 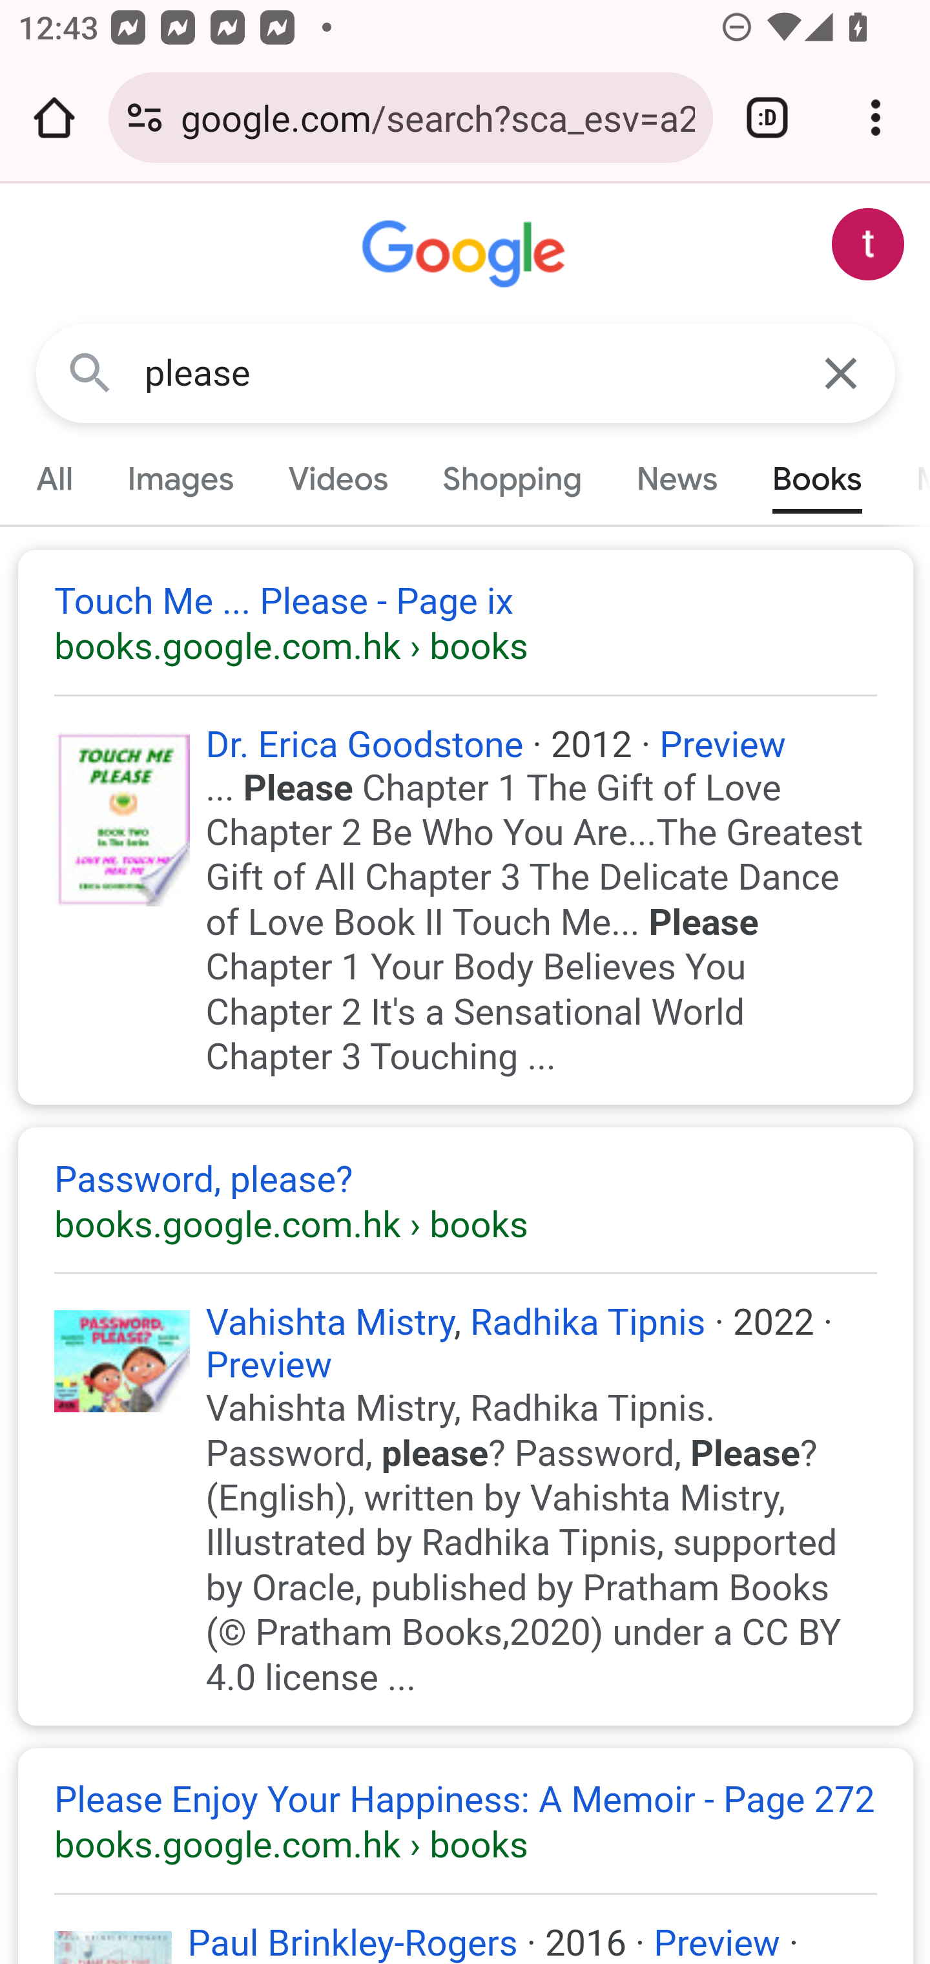 I want to click on Google, so click(x=466, y=255).